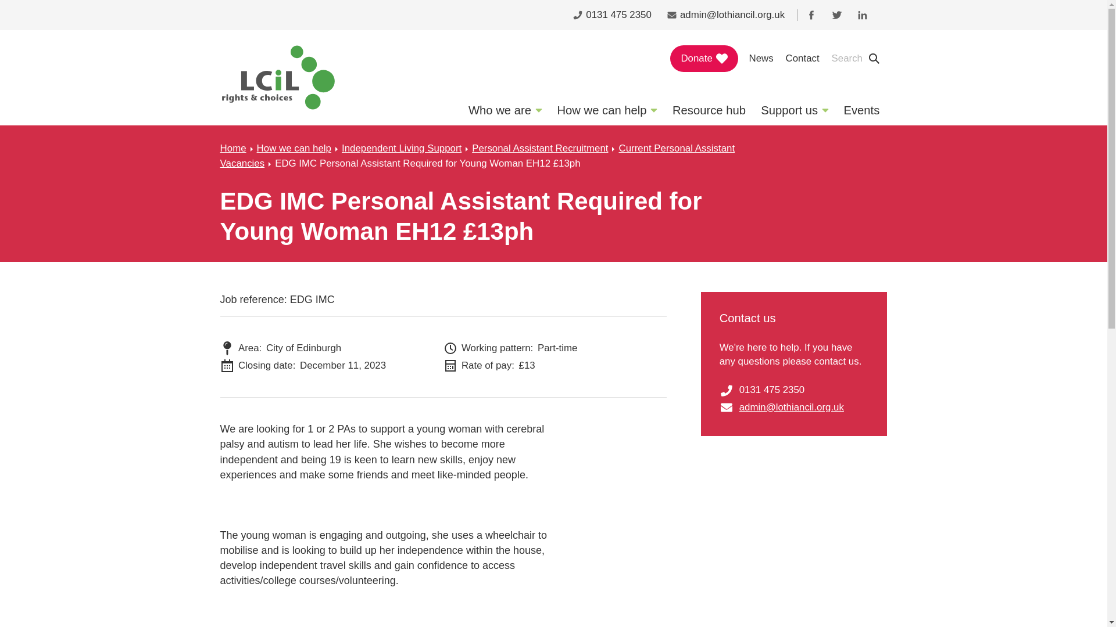 Image resolution: width=1116 pixels, height=627 pixels. I want to click on 0131 475 2350, so click(611, 15).